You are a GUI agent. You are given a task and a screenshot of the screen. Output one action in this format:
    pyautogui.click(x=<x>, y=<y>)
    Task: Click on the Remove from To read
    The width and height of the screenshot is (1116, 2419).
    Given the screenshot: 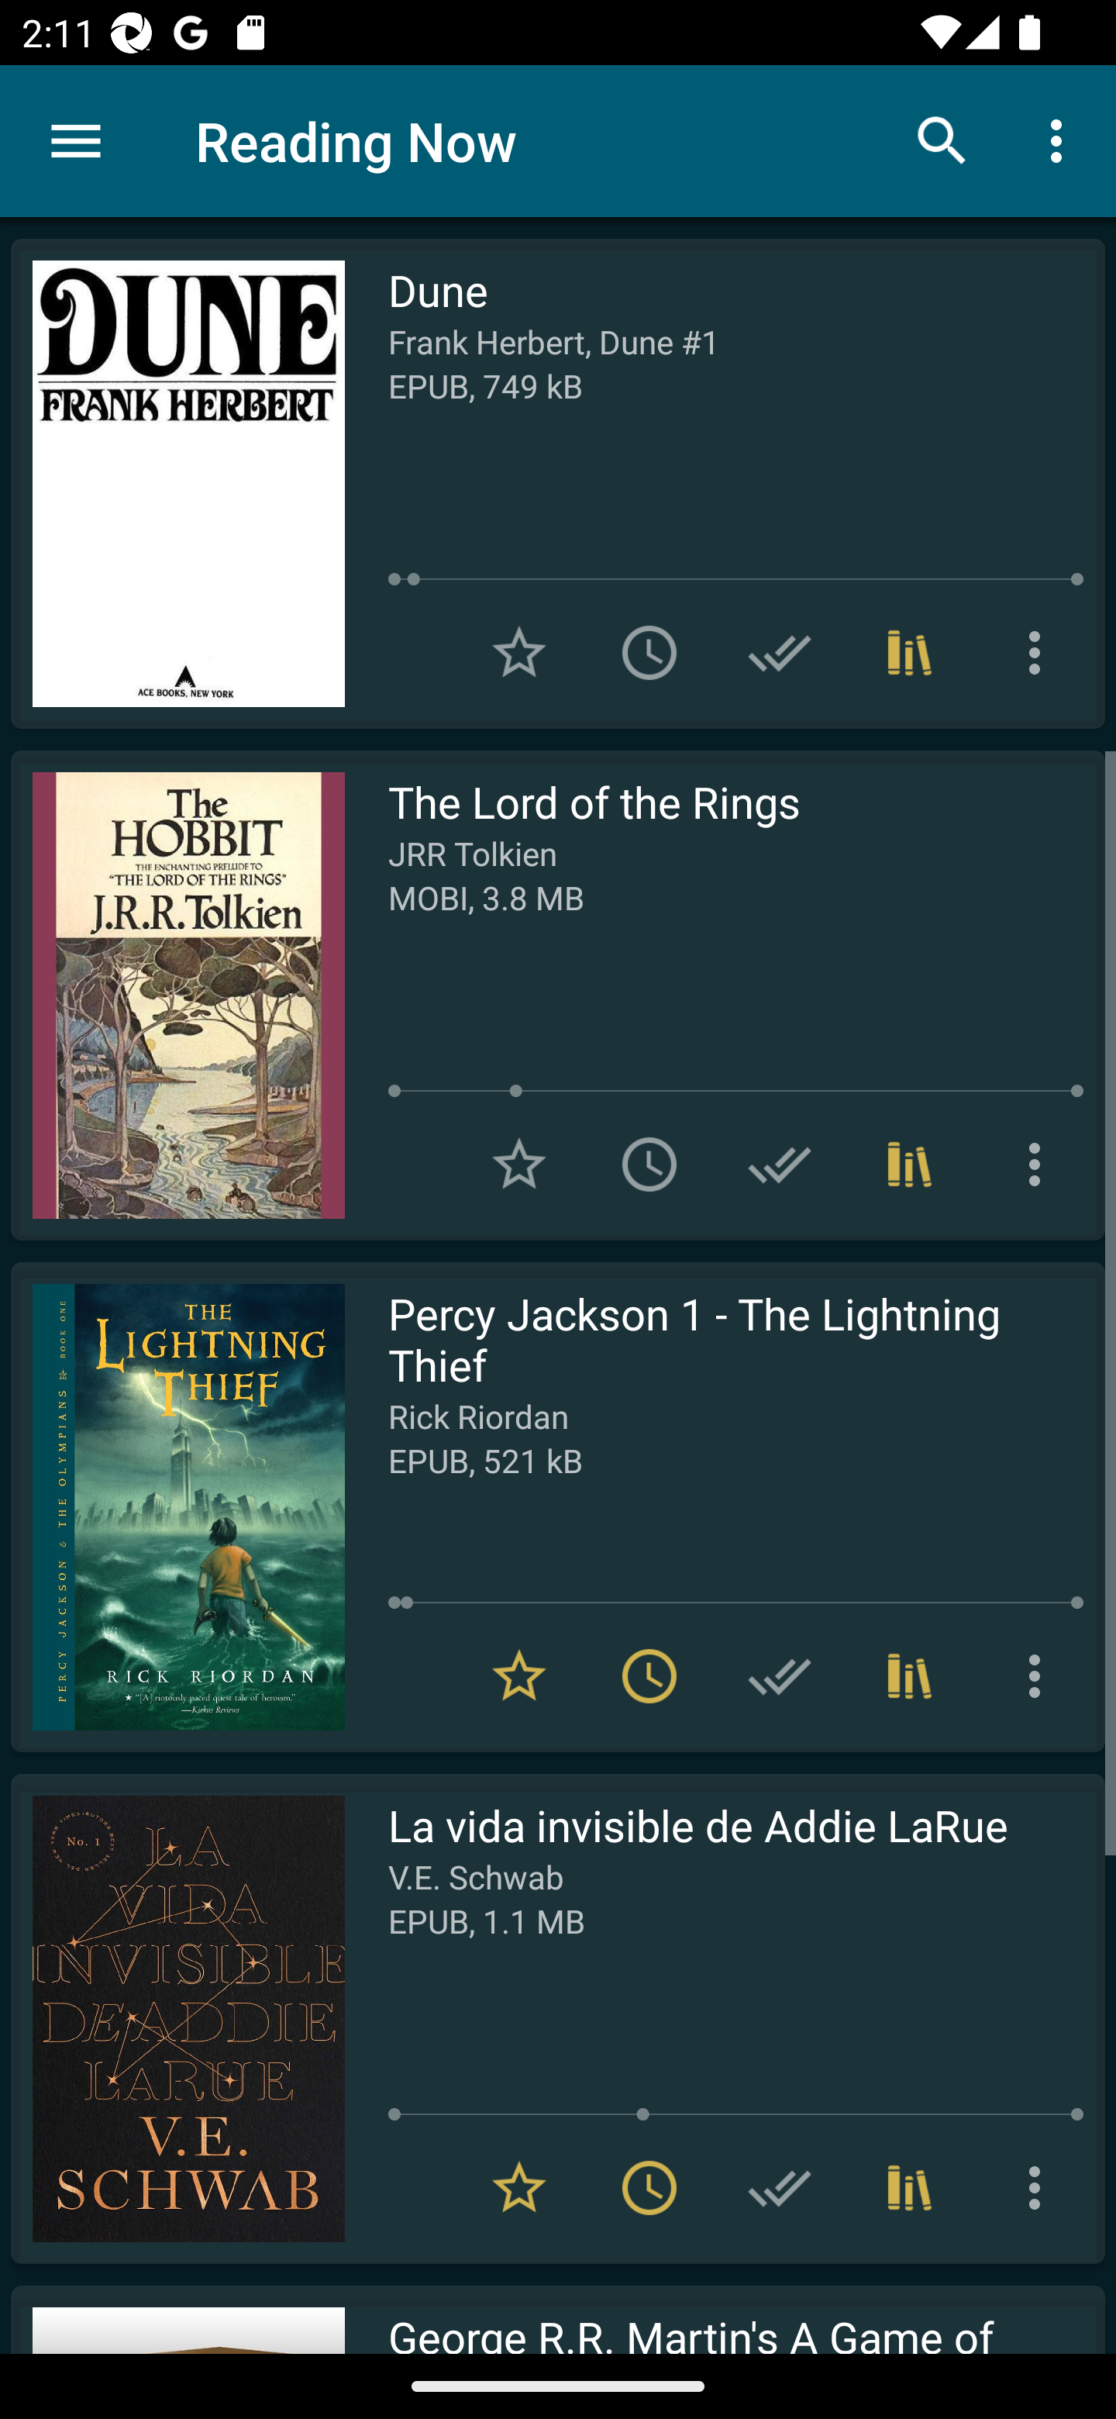 What is the action you would take?
    pyautogui.click(x=649, y=1676)
    